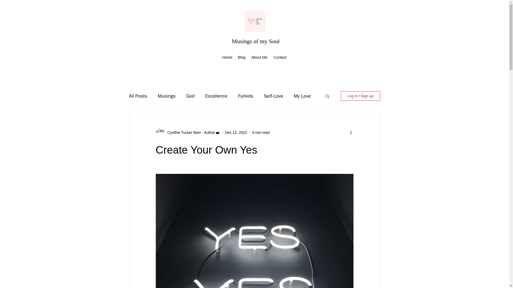 The image size is (513, 288). Describe the element at coordinates (255, 41) in the screenshot. I see `Musings of my Soul` at that location.